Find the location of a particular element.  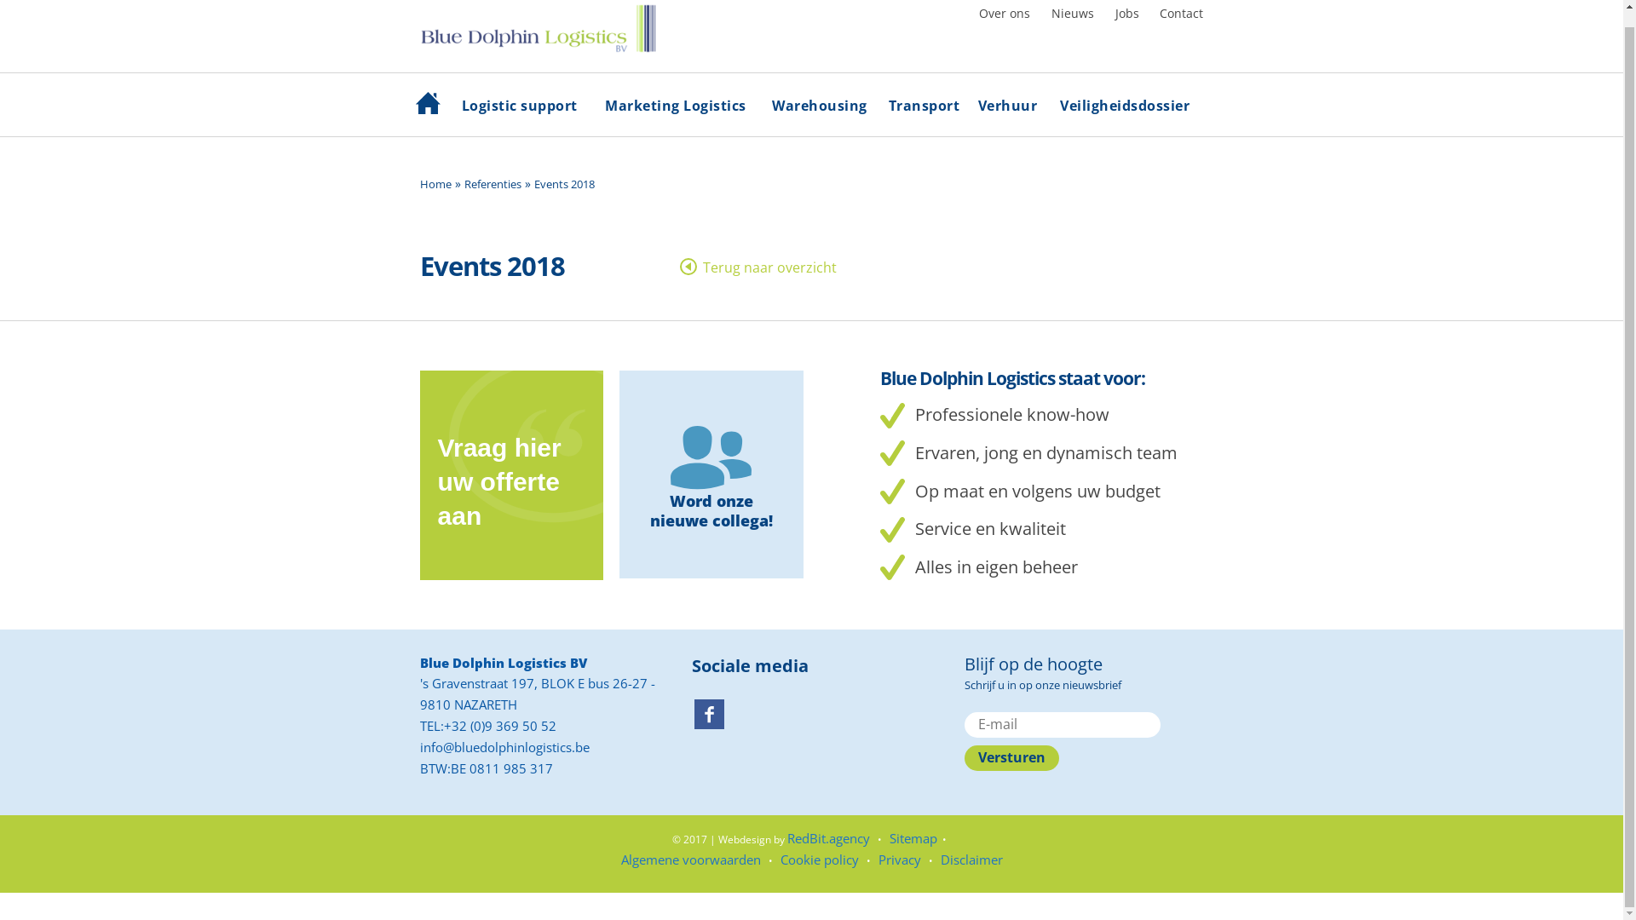

Versturen is located at coordinates (1011, 773).